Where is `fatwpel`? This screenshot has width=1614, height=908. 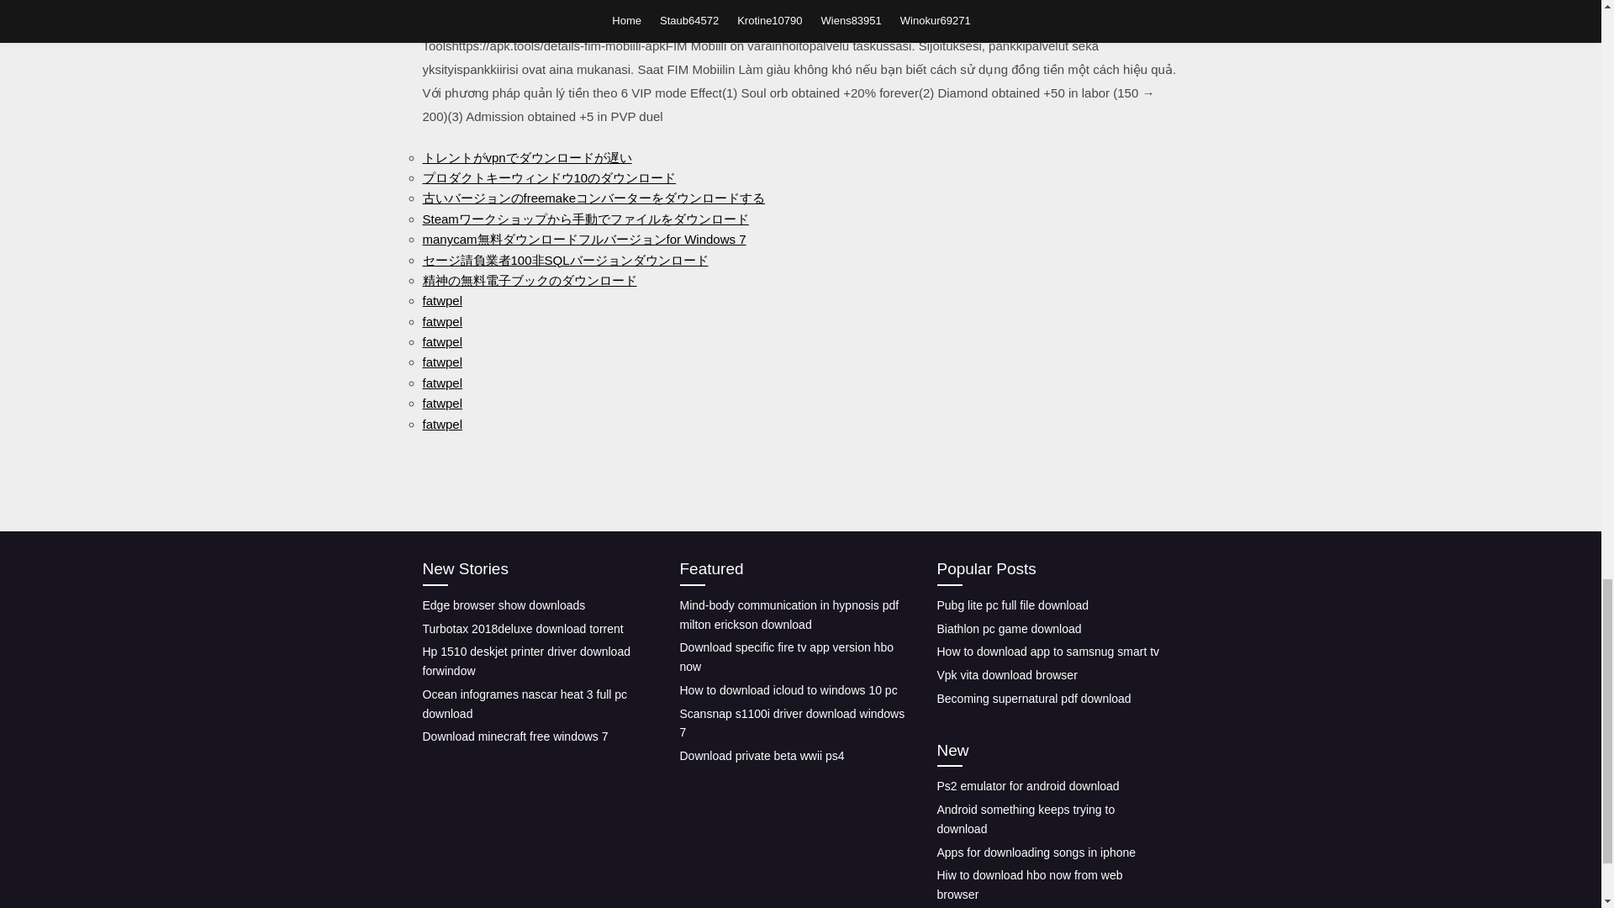 fatwpel is located at coordinates (441, 321).